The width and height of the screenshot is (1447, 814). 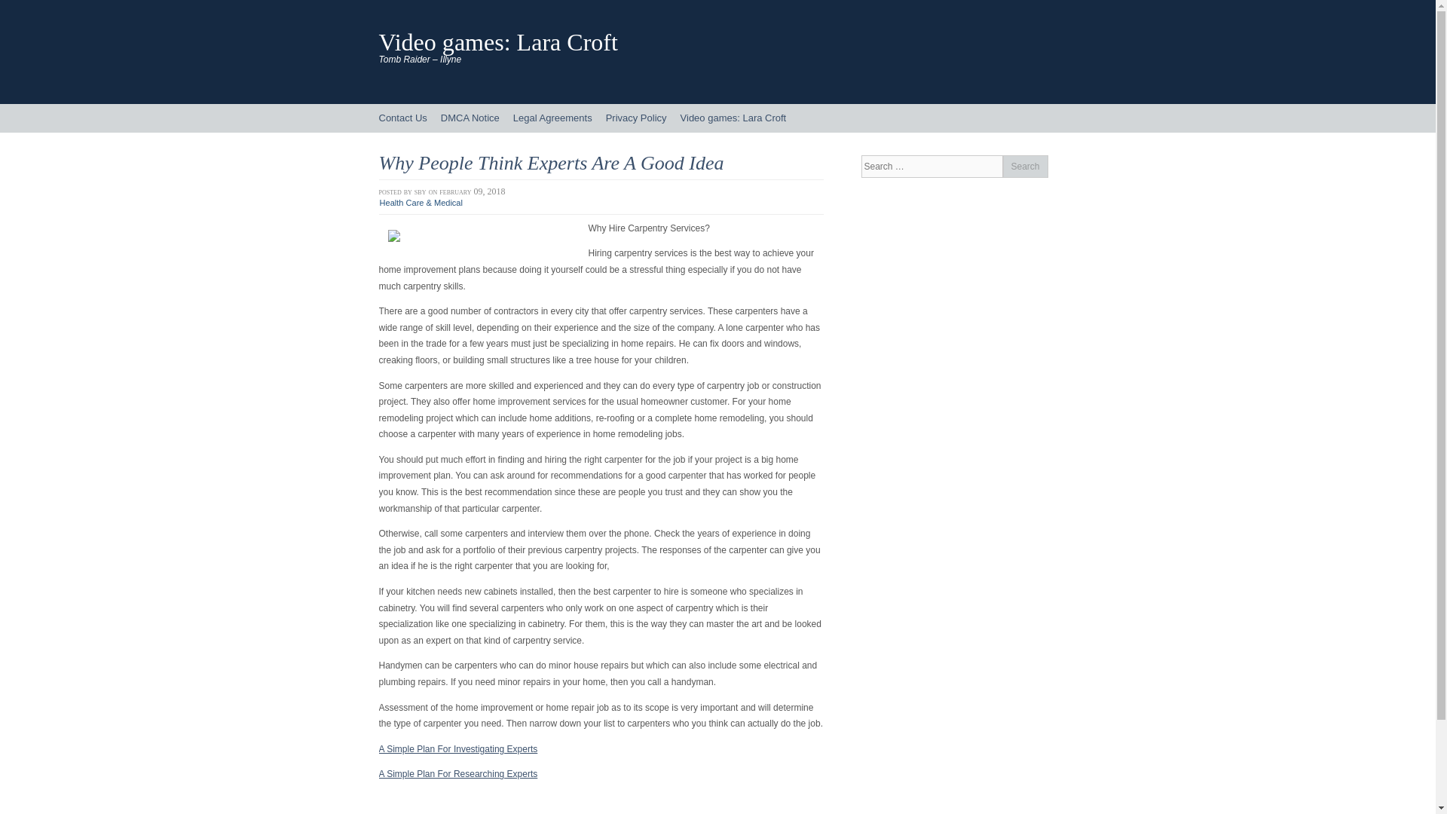 I want to click on A Simple Plan For Investigating Experts, so click(x=457, y=749).